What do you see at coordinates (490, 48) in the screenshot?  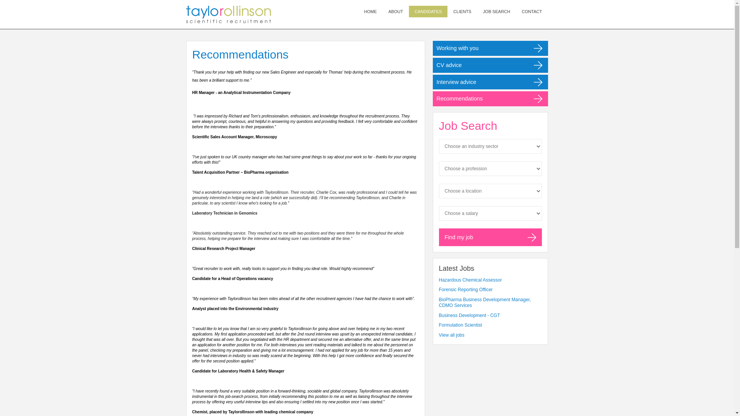 I see `Working with you` at bounding box center [490, 48].